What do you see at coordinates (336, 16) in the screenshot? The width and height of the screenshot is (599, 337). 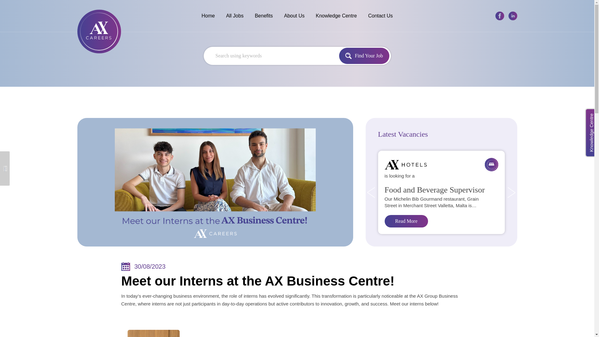 I see `Knowledge Centre` at bounding box center [336, 16].